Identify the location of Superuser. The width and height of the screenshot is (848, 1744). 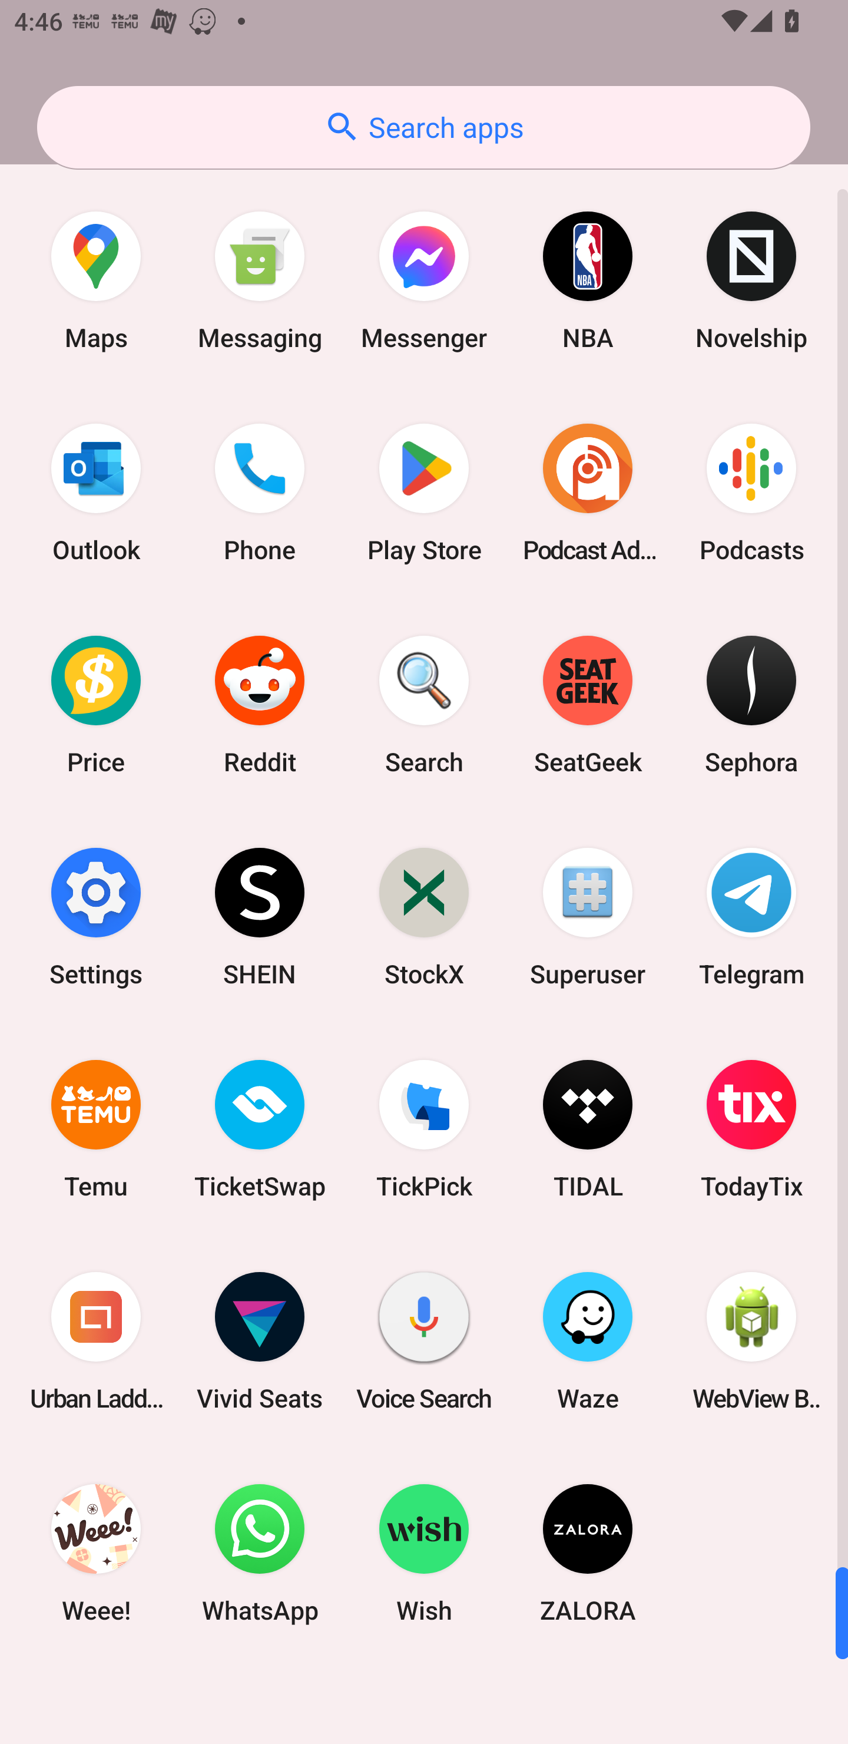
(588, 916).